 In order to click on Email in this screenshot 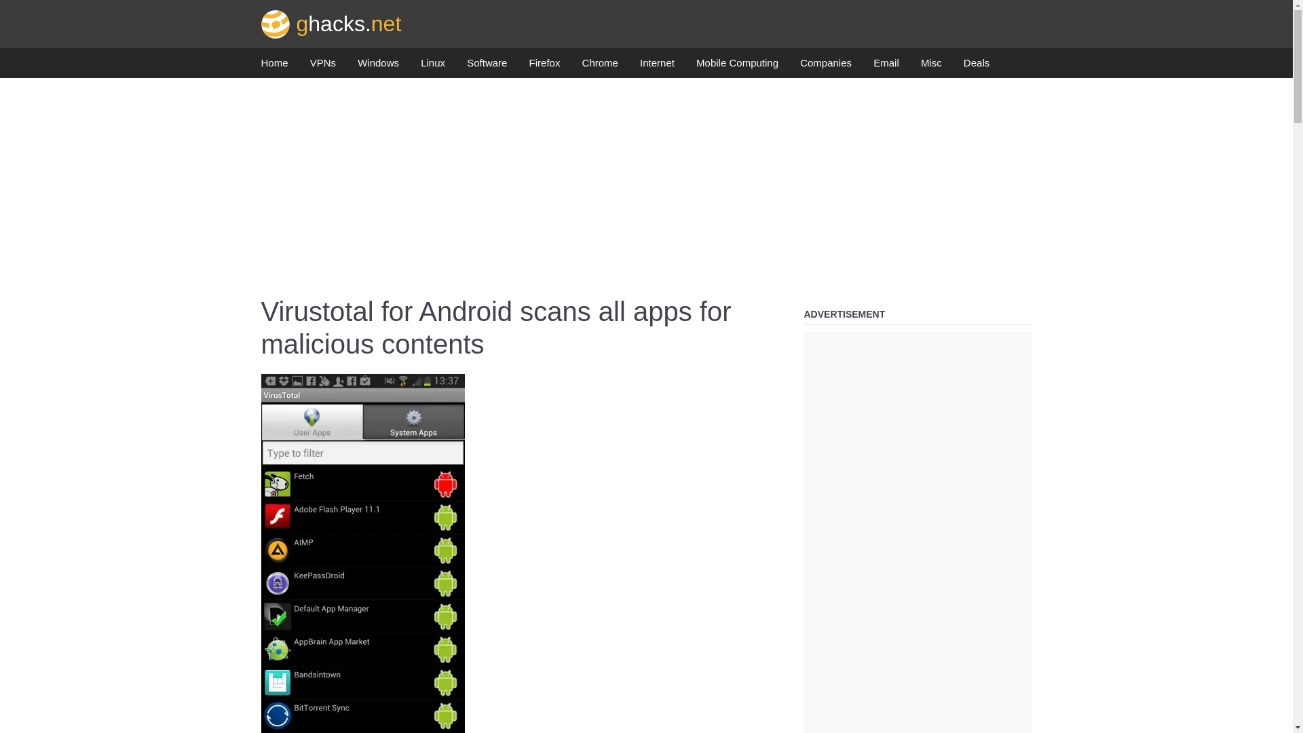, I will do `click(886, 67)`.